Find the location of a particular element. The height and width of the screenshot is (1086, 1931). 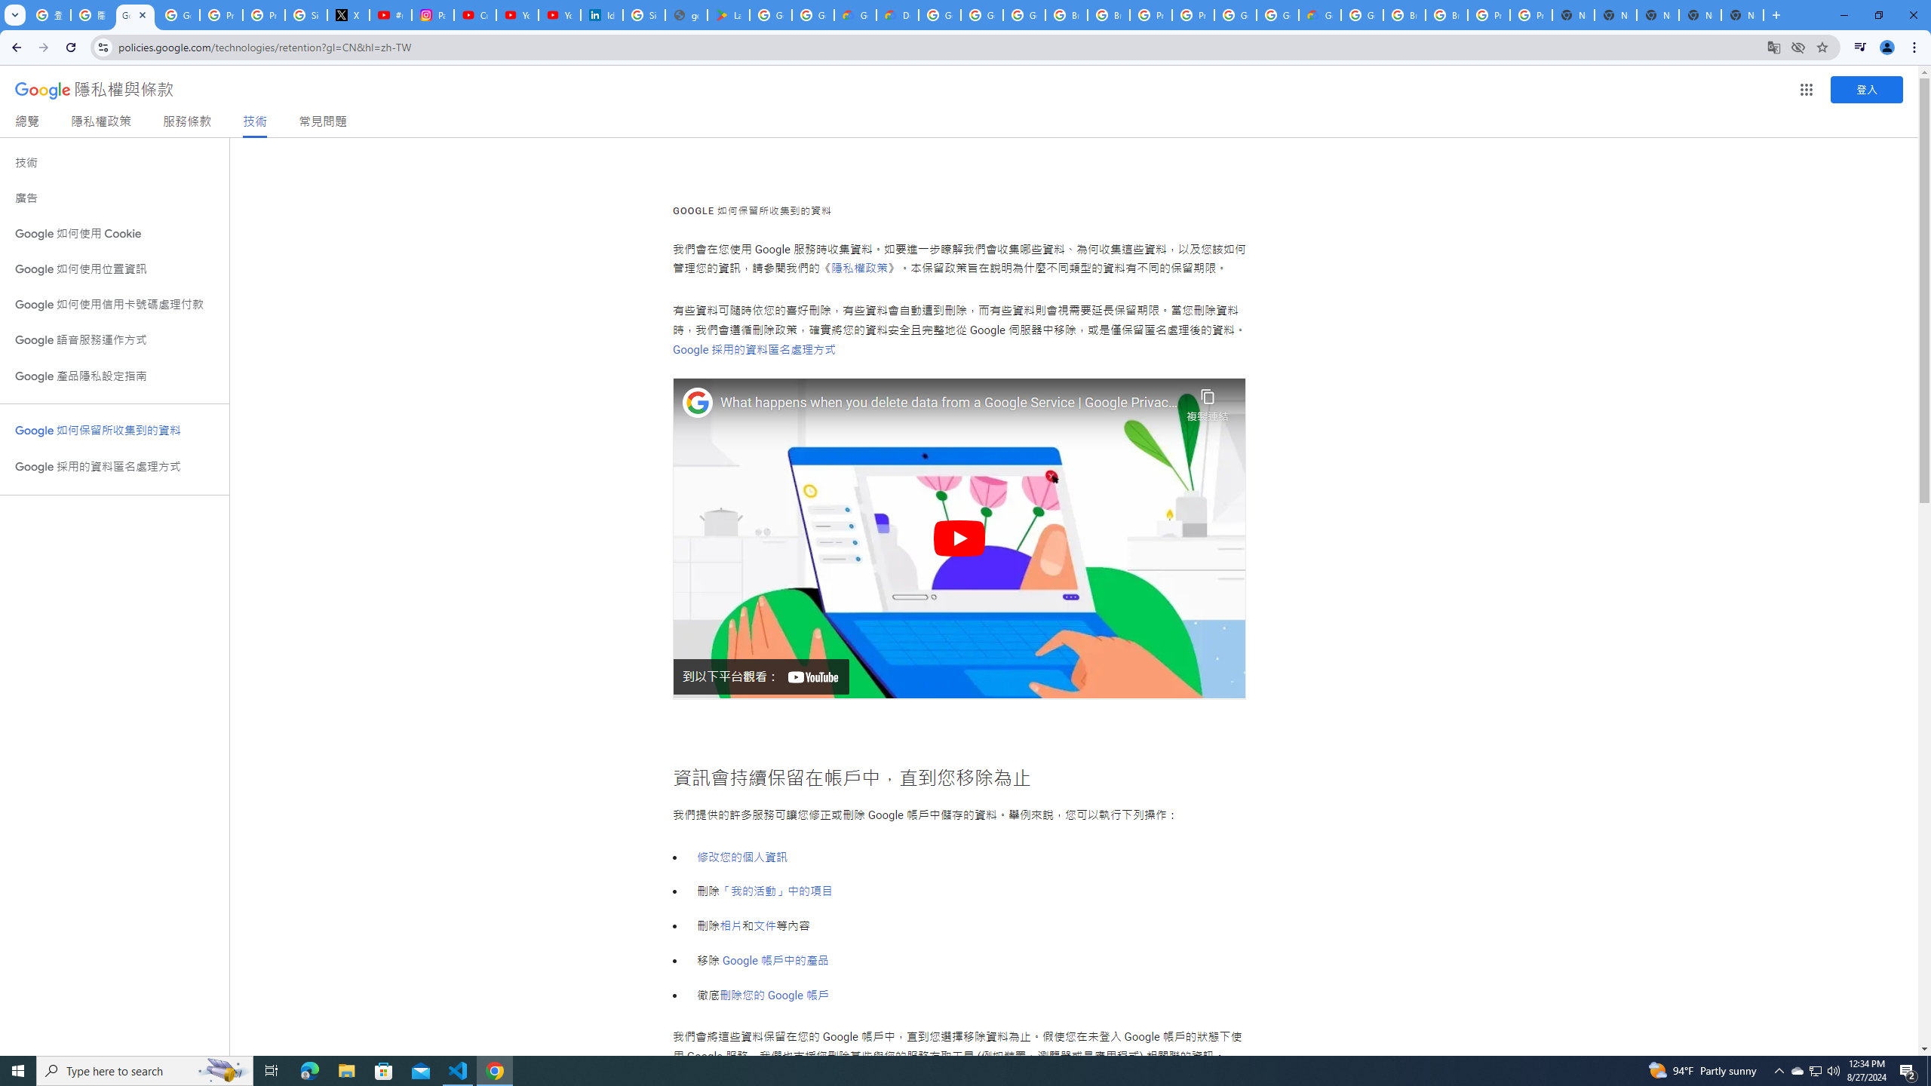

Last Shelter: Survival - Apps on Google Play is located at coordinates (729, 15).